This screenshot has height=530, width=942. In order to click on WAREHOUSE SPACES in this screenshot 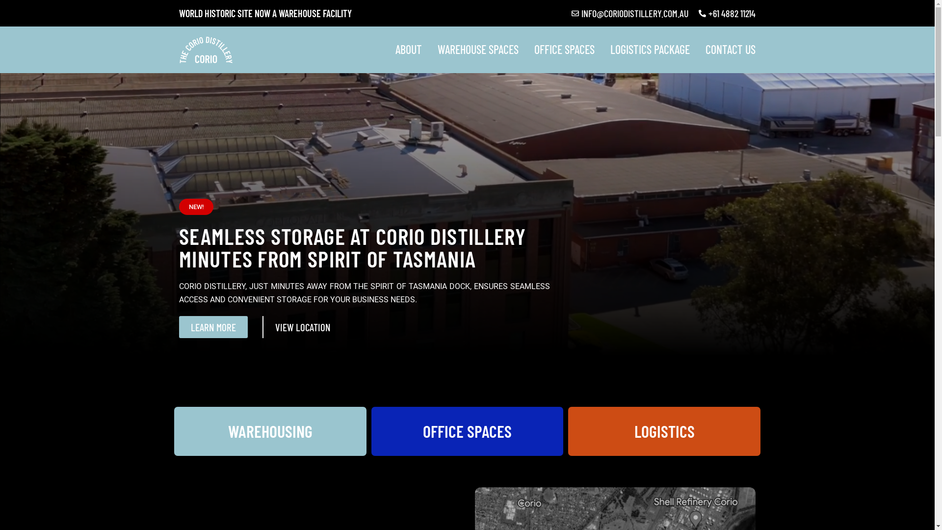, I will do `click(478, 50)`.